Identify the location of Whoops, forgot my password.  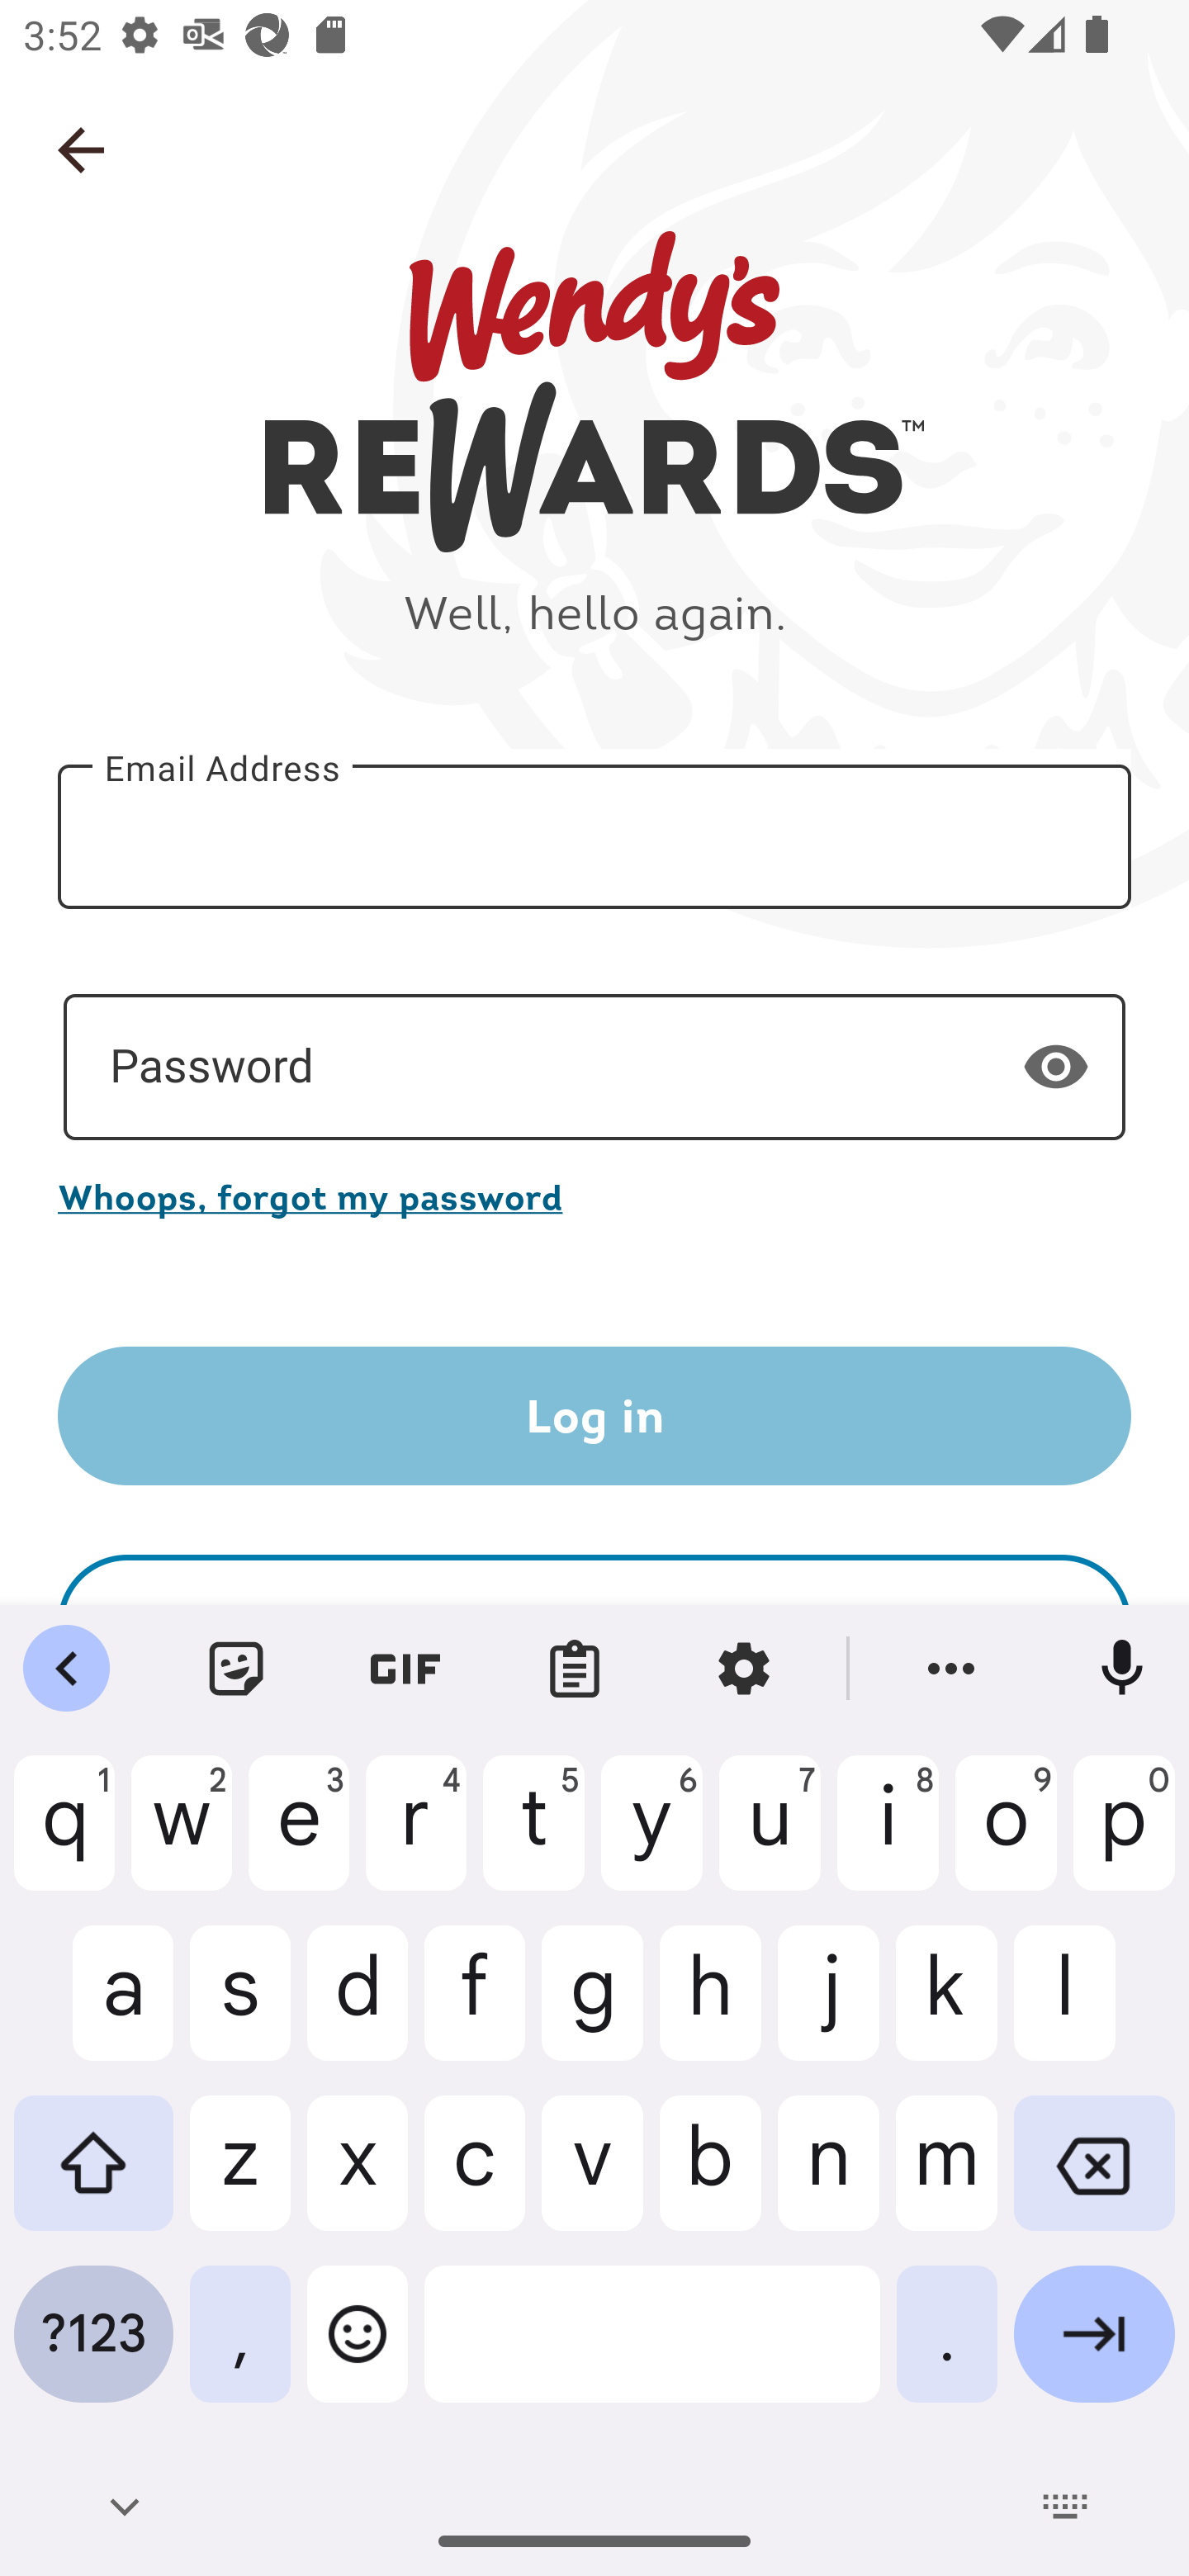
(594, 1196).